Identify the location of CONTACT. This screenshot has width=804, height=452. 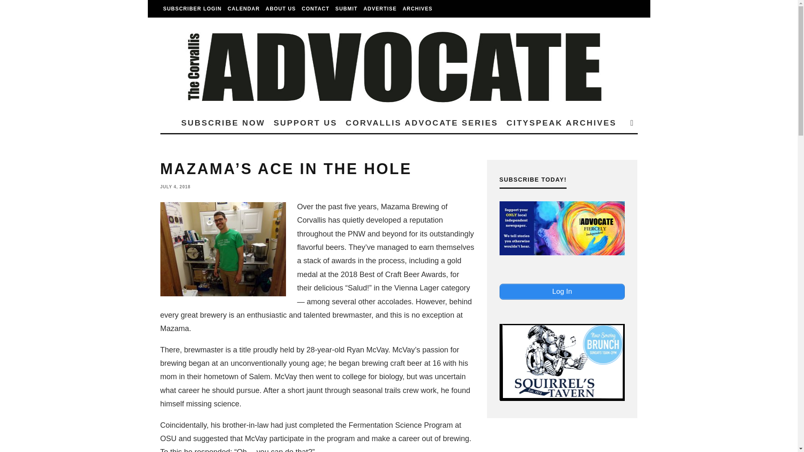
(316, 9).